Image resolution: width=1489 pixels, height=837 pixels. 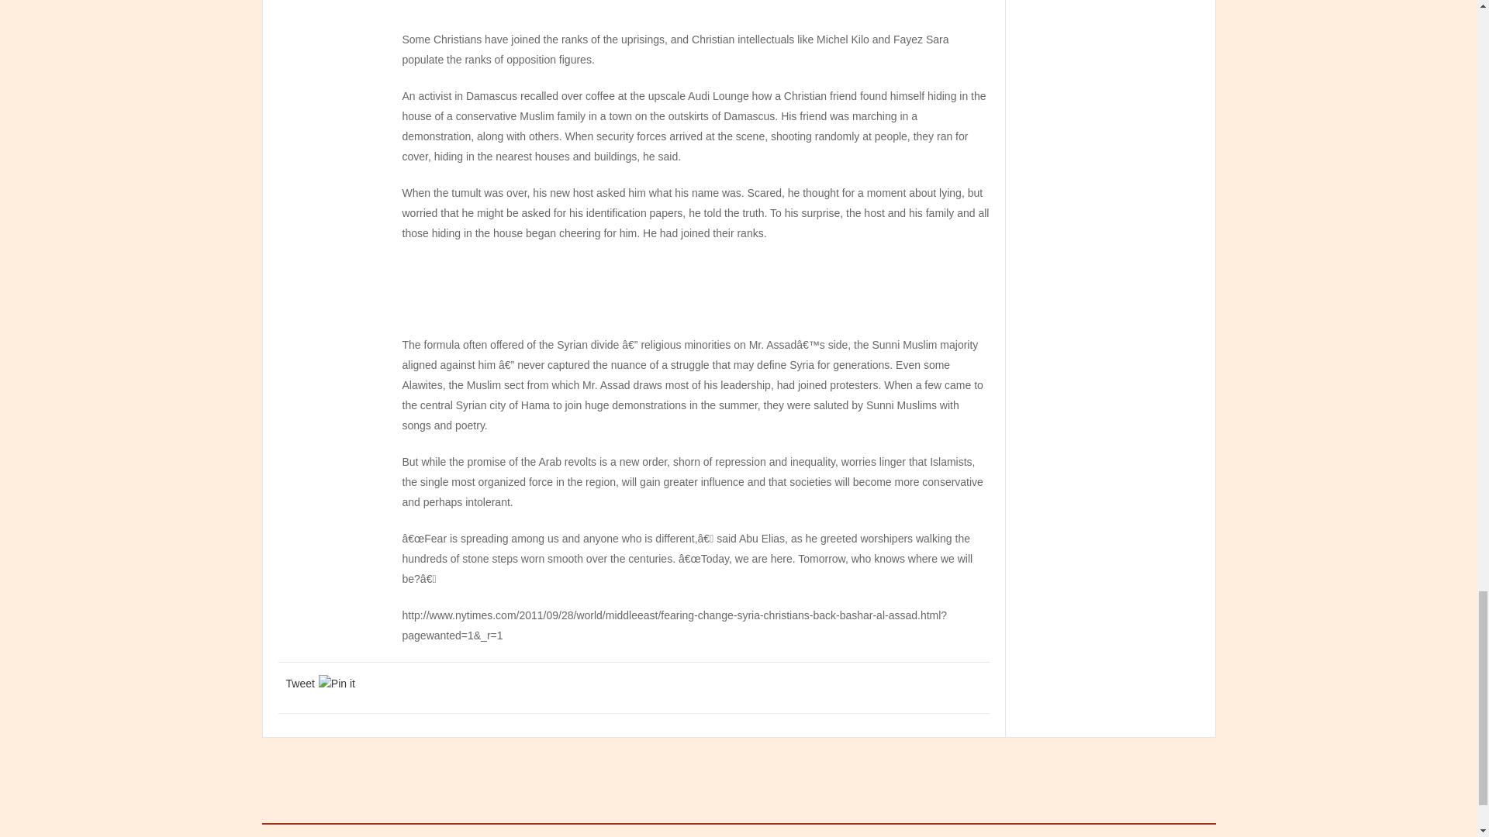 What do you see at coordinates (337, 684) in the screenshot?
I see `Pin it` at bounding box center [337, 684].